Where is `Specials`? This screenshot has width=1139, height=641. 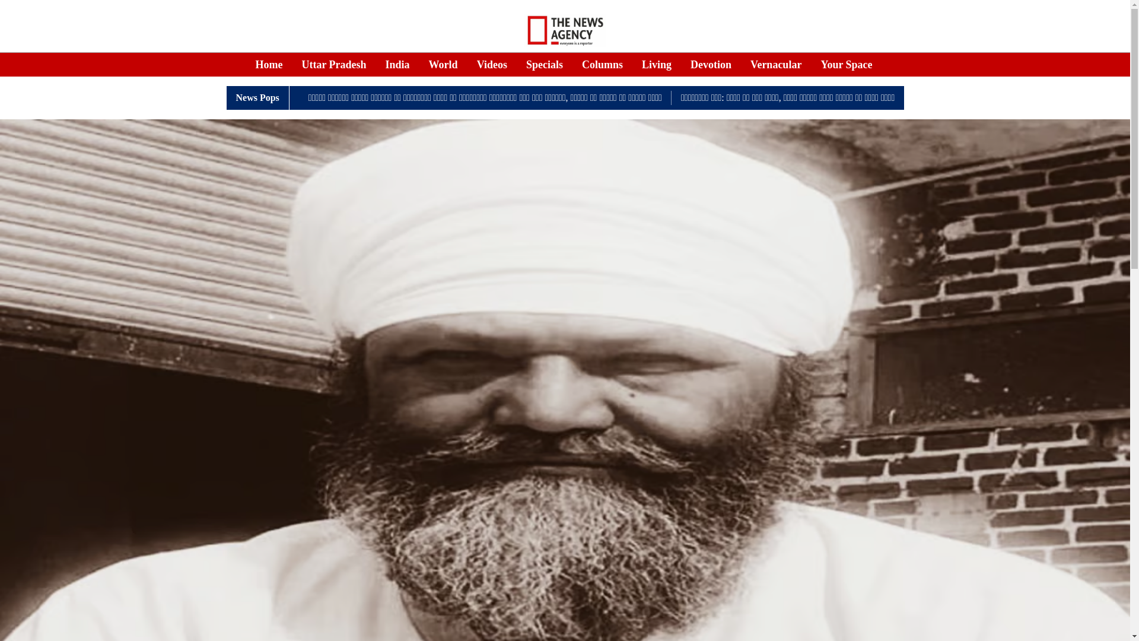
Specials is located at coordinates (545, 65).